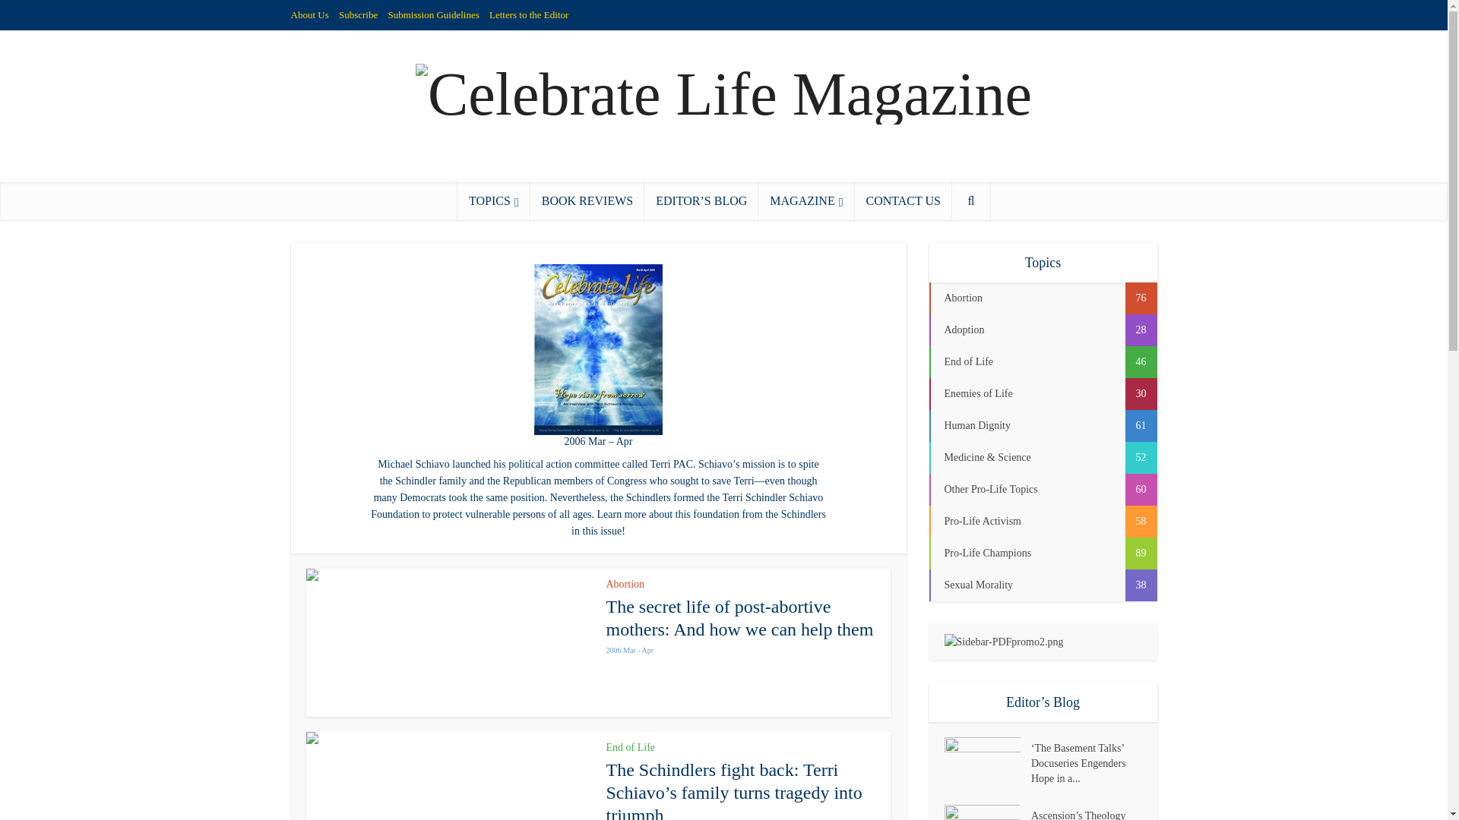 The height and width of the screenshot is (820, 1459). Describe the element at coordinates (433, 14) in the screenshot. I see `Submission Guidelines` at that location.